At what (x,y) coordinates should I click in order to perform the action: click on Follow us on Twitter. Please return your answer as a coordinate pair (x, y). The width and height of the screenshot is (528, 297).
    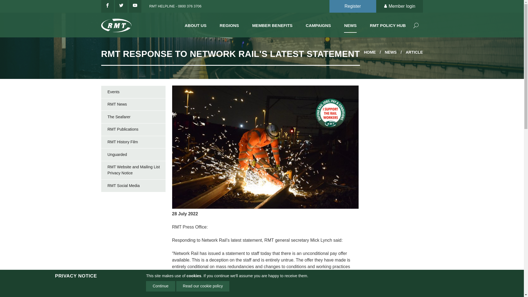
    Looking at the image, I should click on (121, 6).